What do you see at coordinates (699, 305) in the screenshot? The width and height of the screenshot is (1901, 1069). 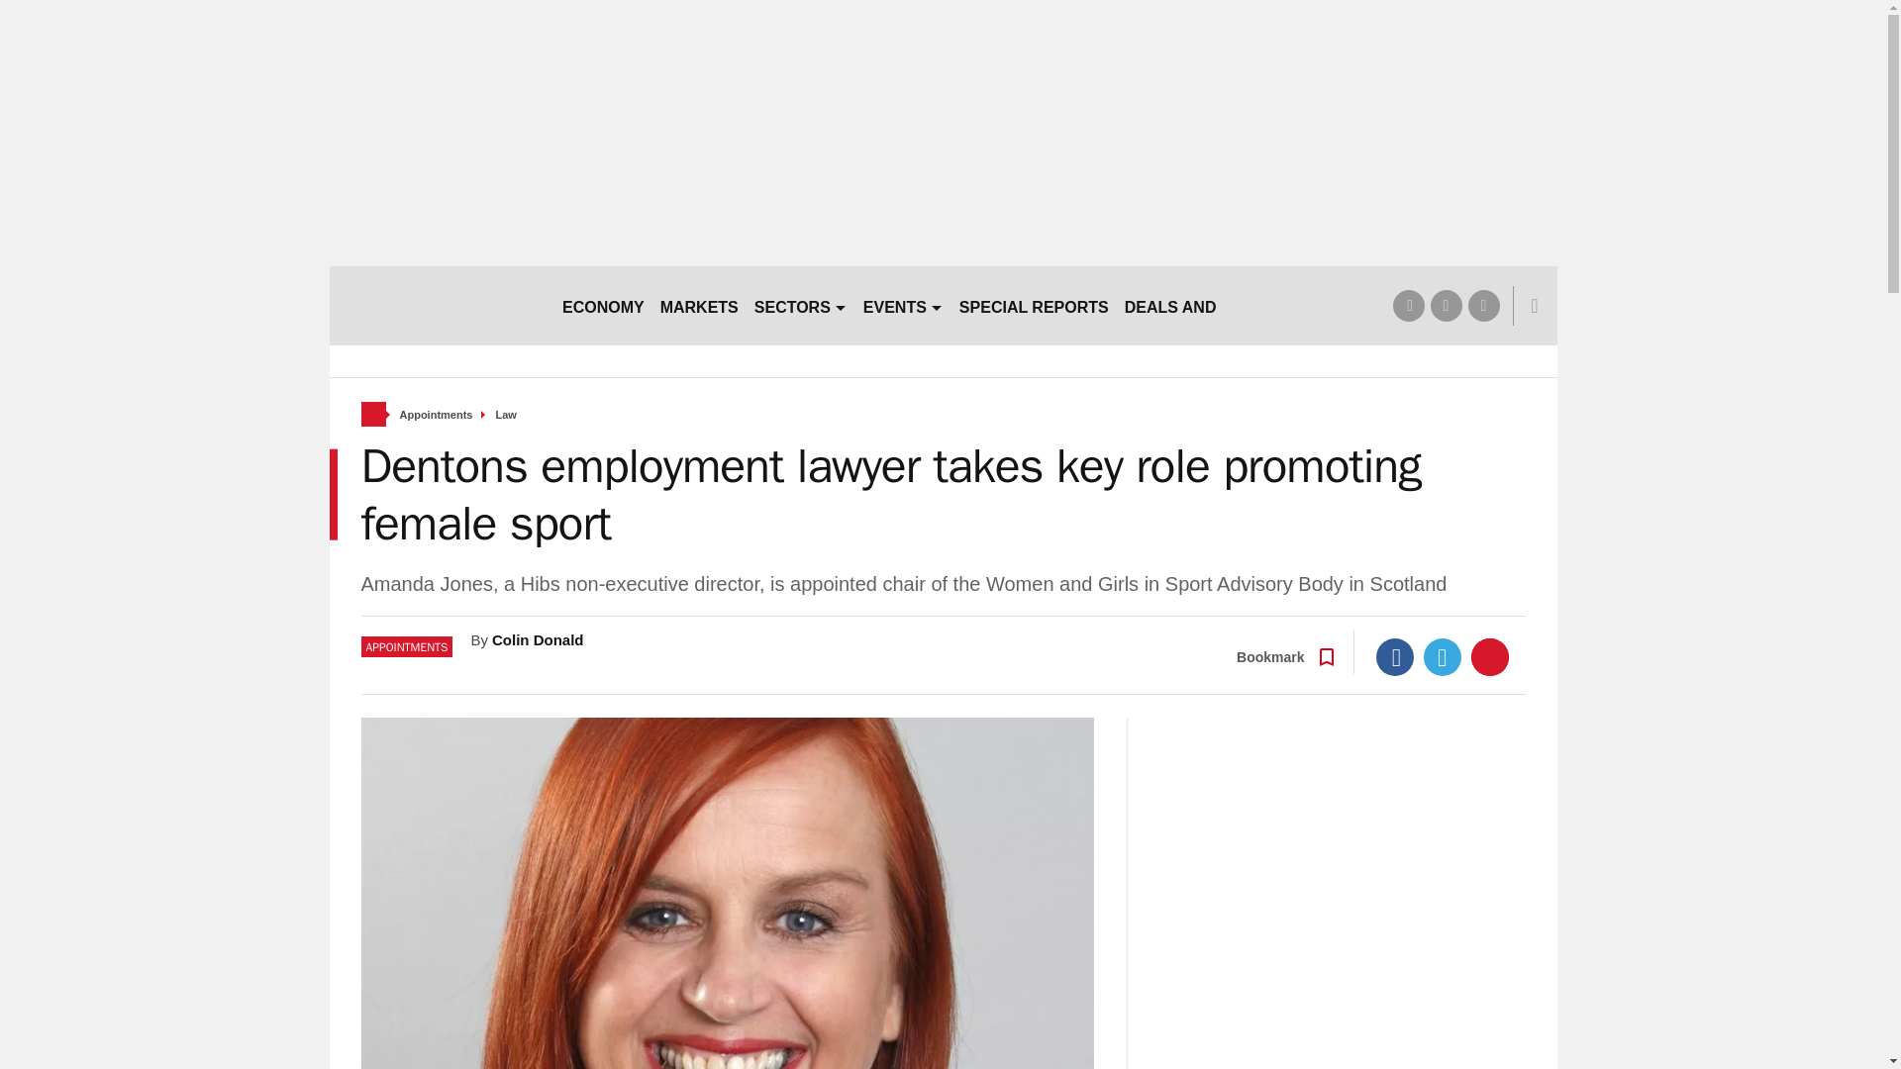 I see `MARKETS` at bounding box center [699, 305].